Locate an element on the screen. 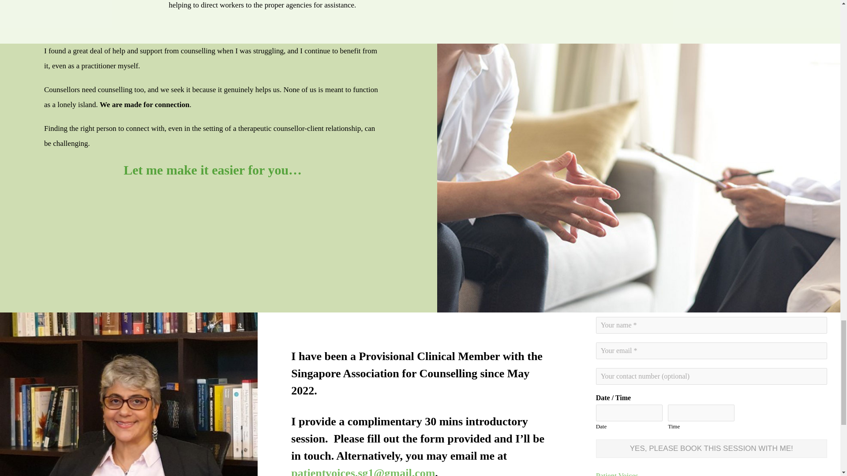 The image size is (847, 476). Patient Voices is located at coordinates (617, 474).